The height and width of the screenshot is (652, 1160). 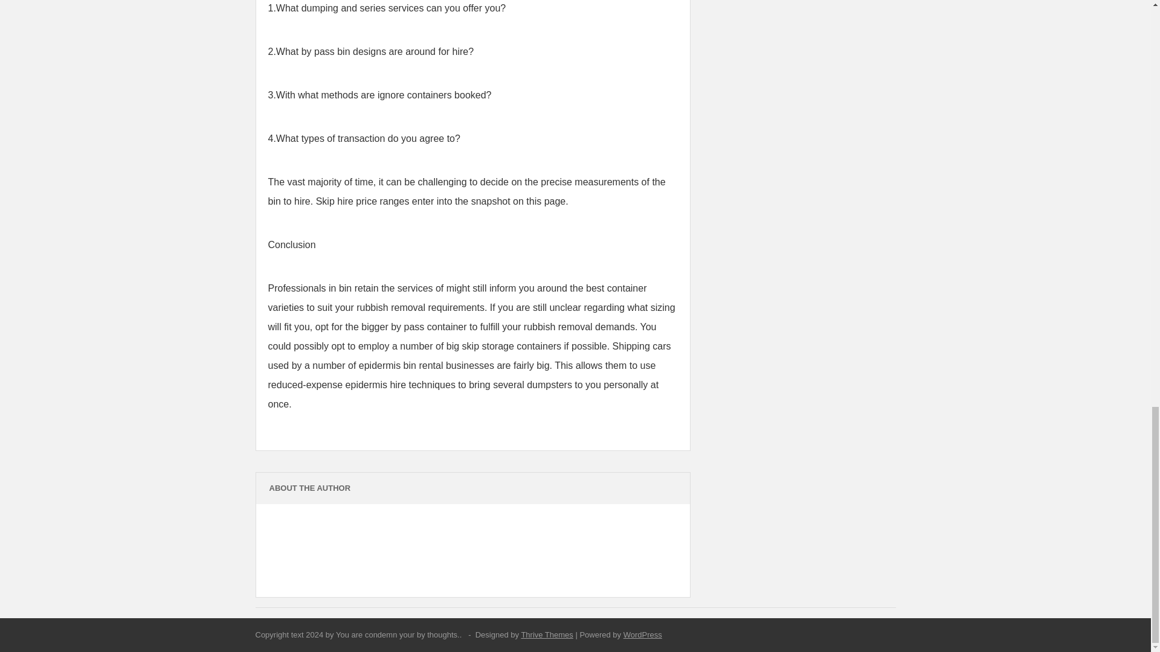 What do you see at coordinates (547, 635) in the screenshot?
I see `Thrive Themes` at bounding box center [547, 635].